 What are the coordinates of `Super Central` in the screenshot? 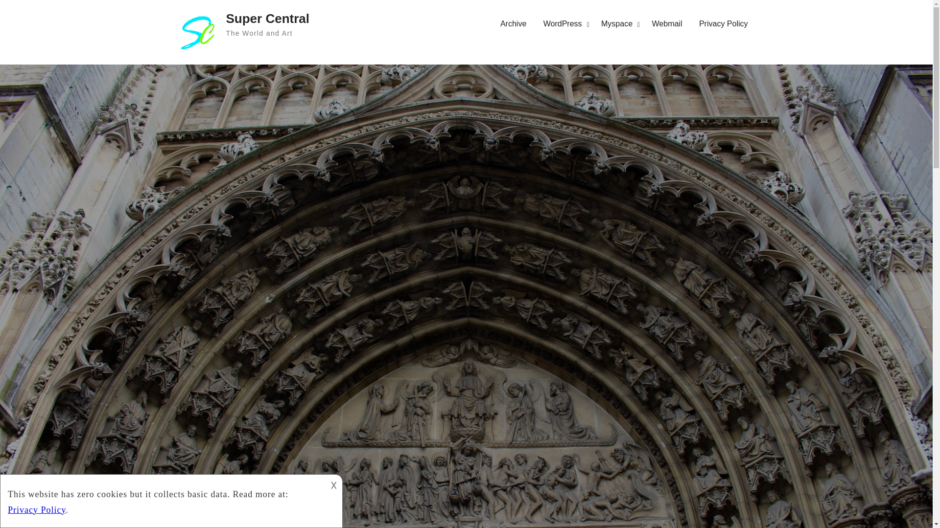 It's located at (268, 18).